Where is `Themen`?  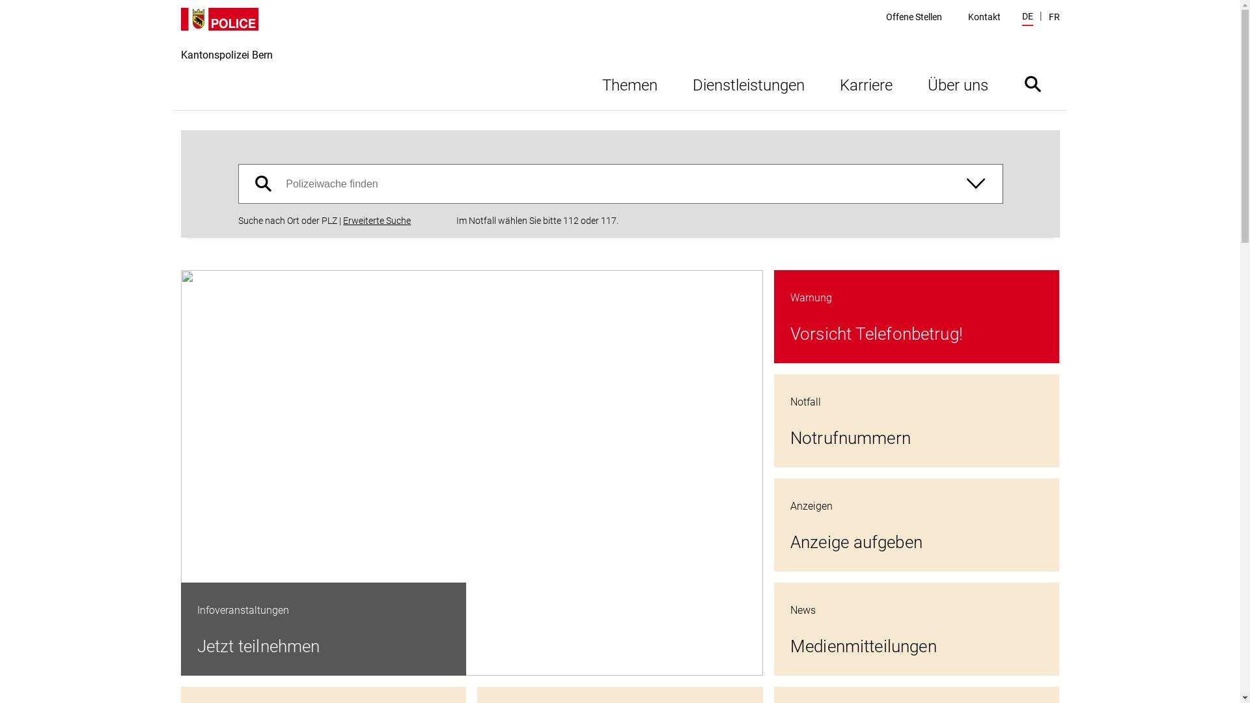
Themen is located at coordinates (630, 83).